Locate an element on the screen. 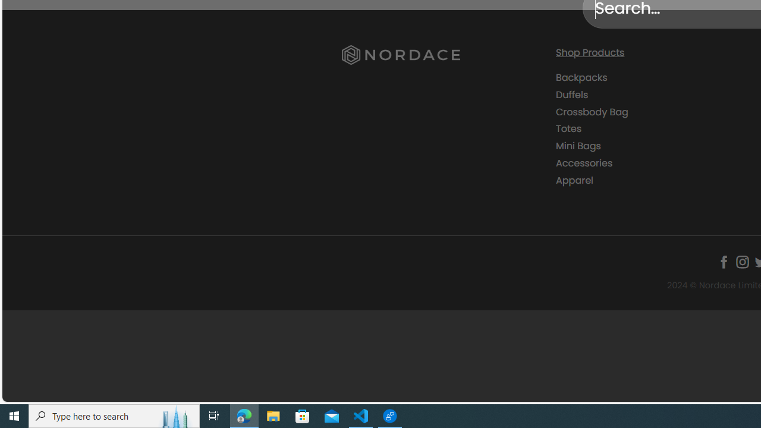 The width and height of the screenshot is (761, 428). Apparel is located at coordinates (574, 180).